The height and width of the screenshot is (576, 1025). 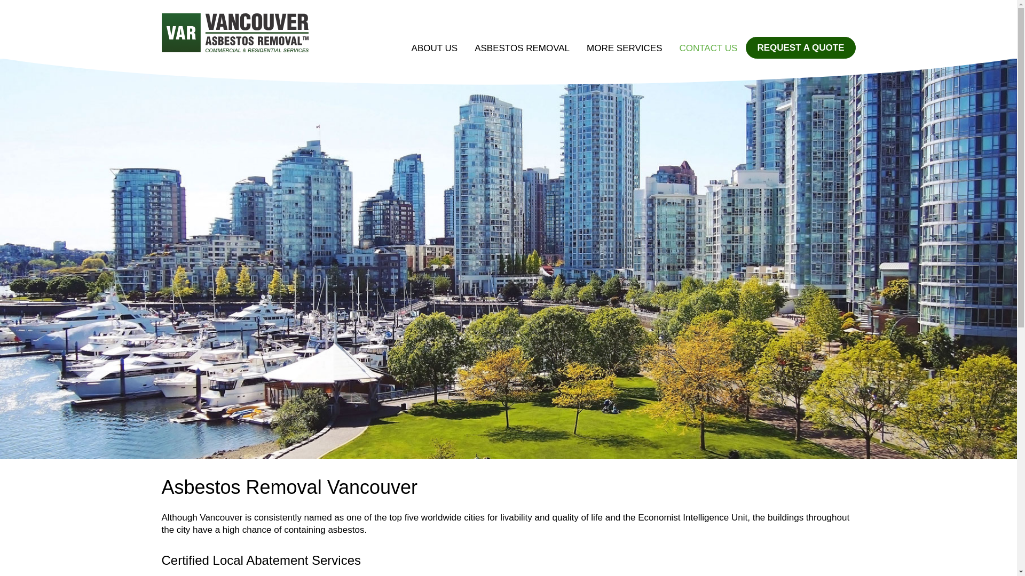 What do you see at coordinates (800, 47) in the screenshot?
I see `REQUEST A QUOTE` at bounding box center [800, 47].